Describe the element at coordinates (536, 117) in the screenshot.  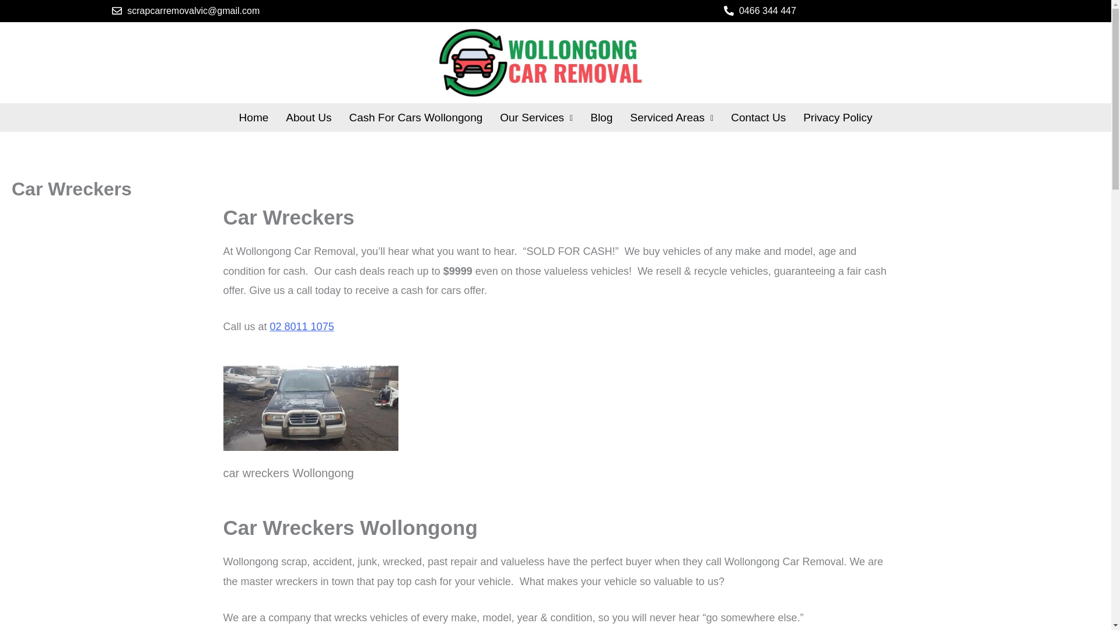
I see `Our Services` at that location.